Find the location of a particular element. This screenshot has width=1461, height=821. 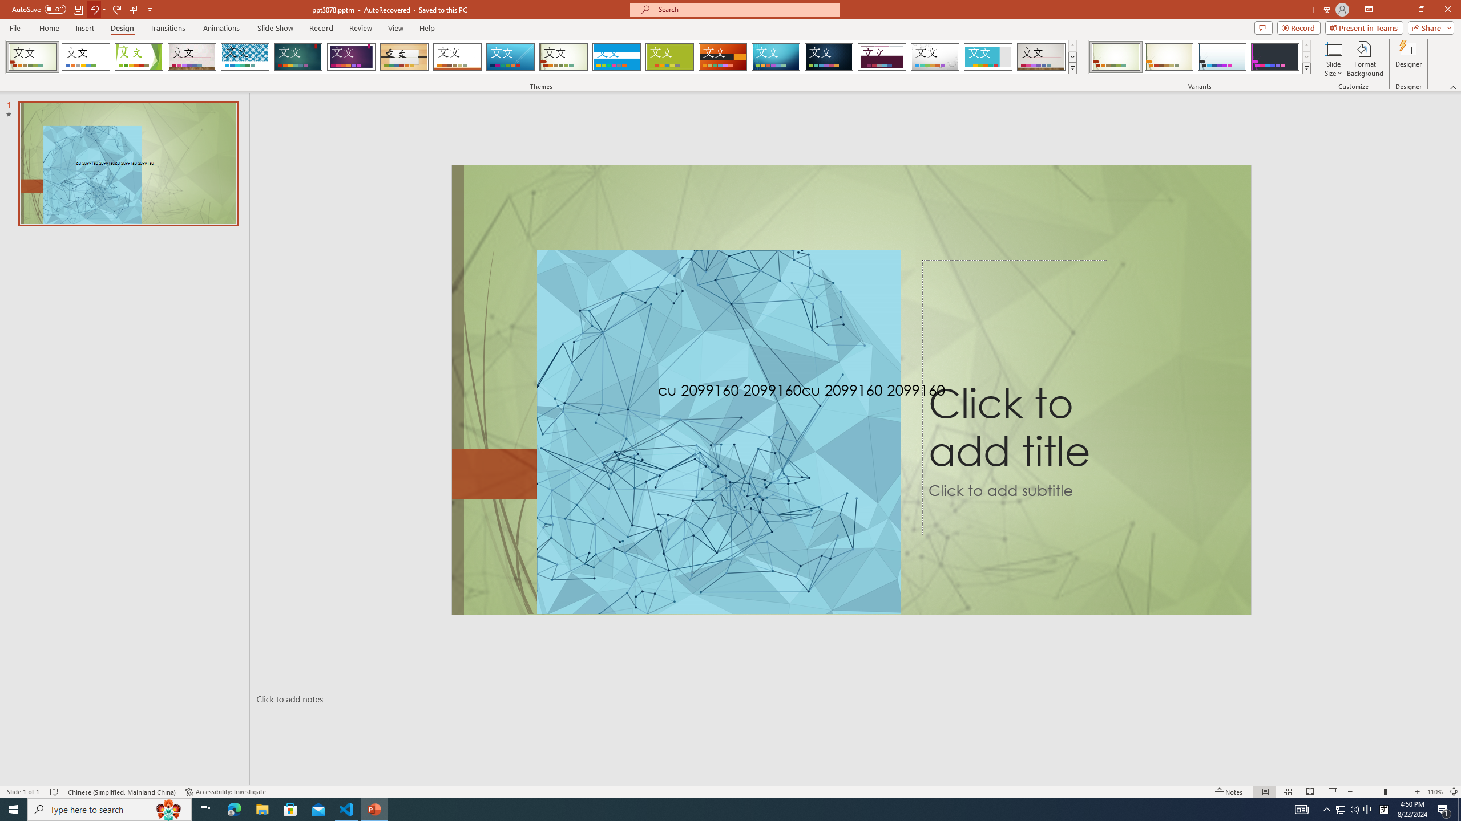

Wisp Variant 1 is located at coordinates (1116, 57).